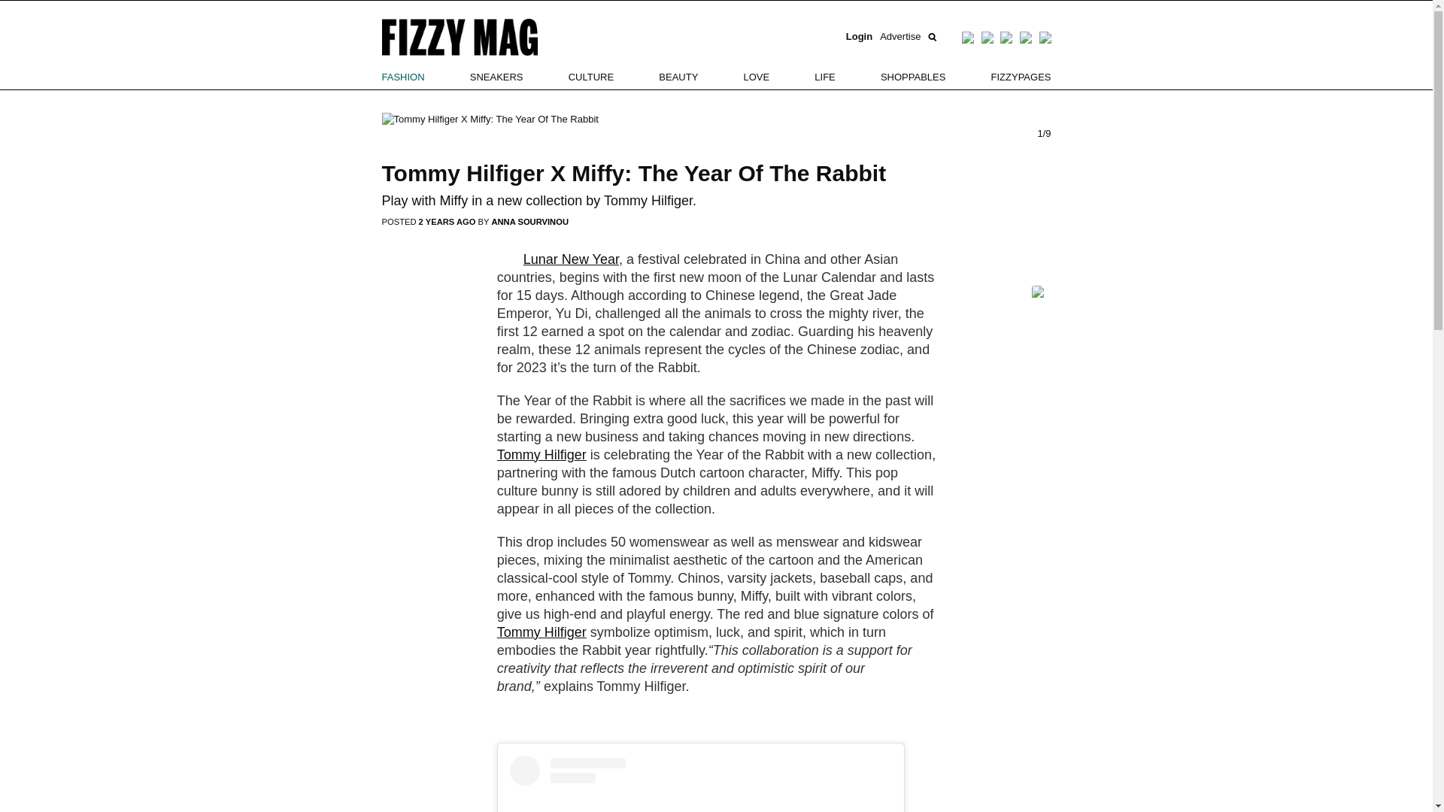 Image resolution: width=1444 pixels, height=812 pixels. What do you see at coordinates (403, 77) in the screenshot?
I see `FASHION` at bounding box center [403, 77].